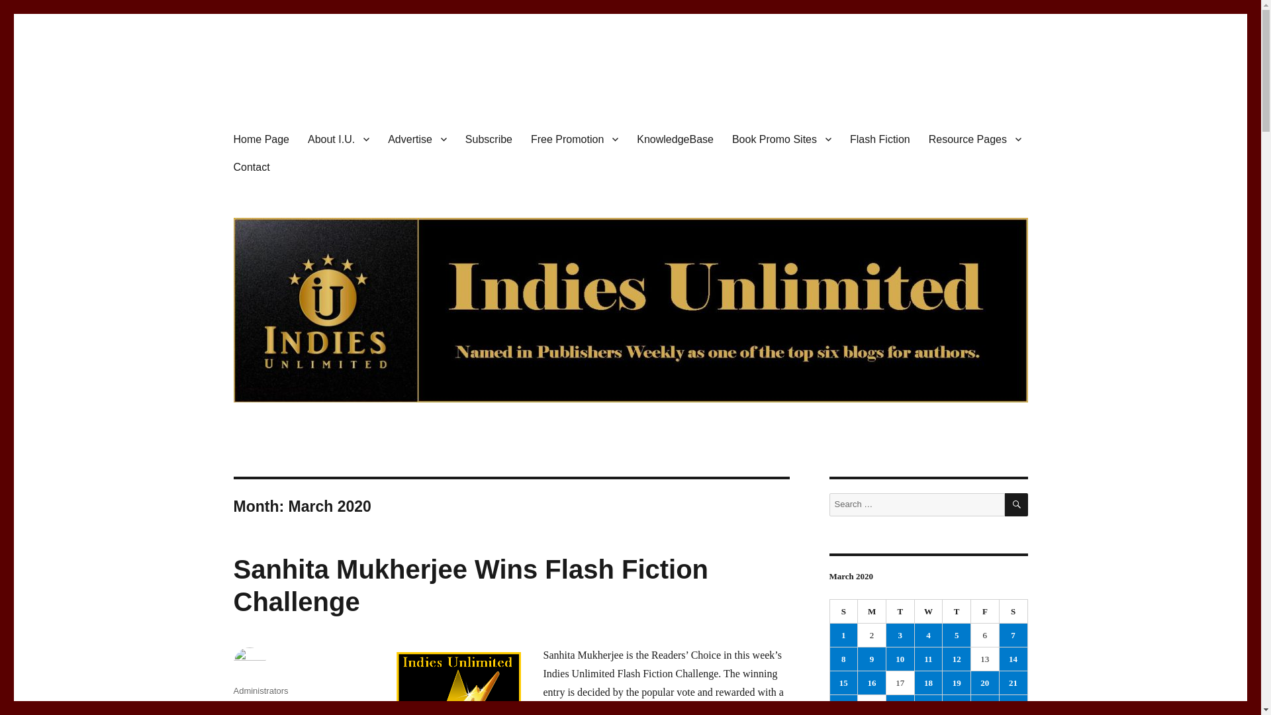 Image resolution: width=1271 pixels, height=715 pixels. What do you see at coordinates (781, 139) in the screenshot?
I see `Book Promo Sites` at bounding box center [781, 139].